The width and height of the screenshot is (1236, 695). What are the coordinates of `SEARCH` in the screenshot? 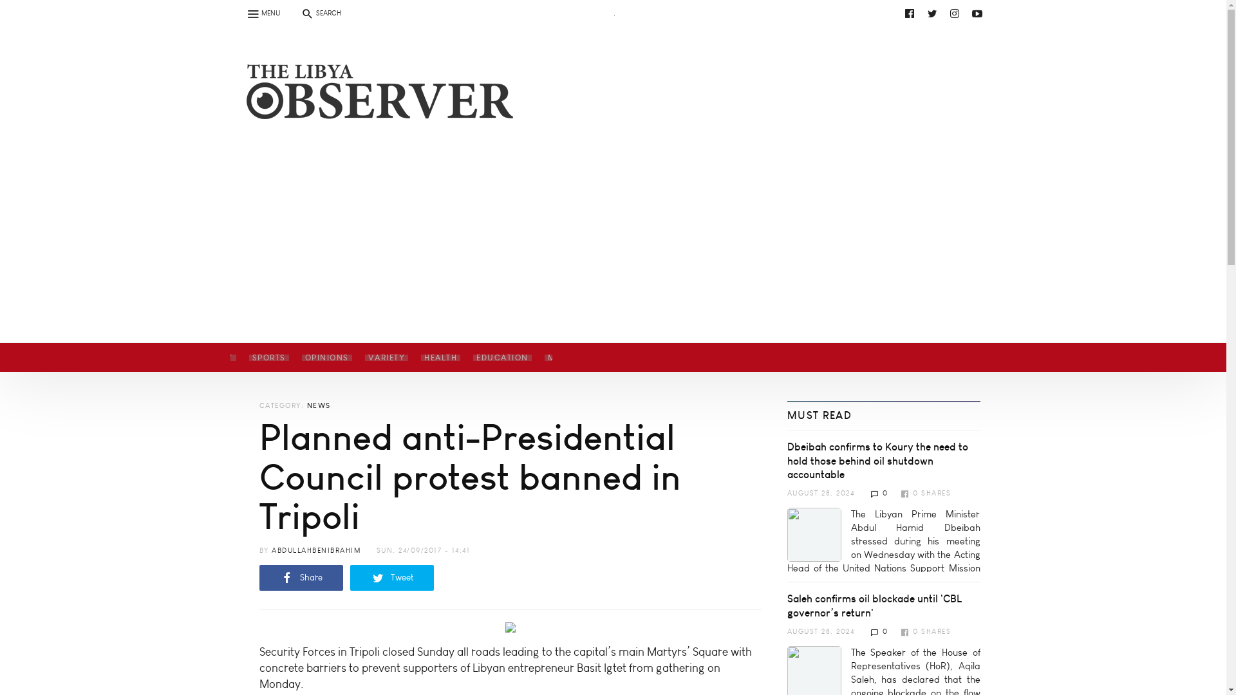 It's located at (320, 13).